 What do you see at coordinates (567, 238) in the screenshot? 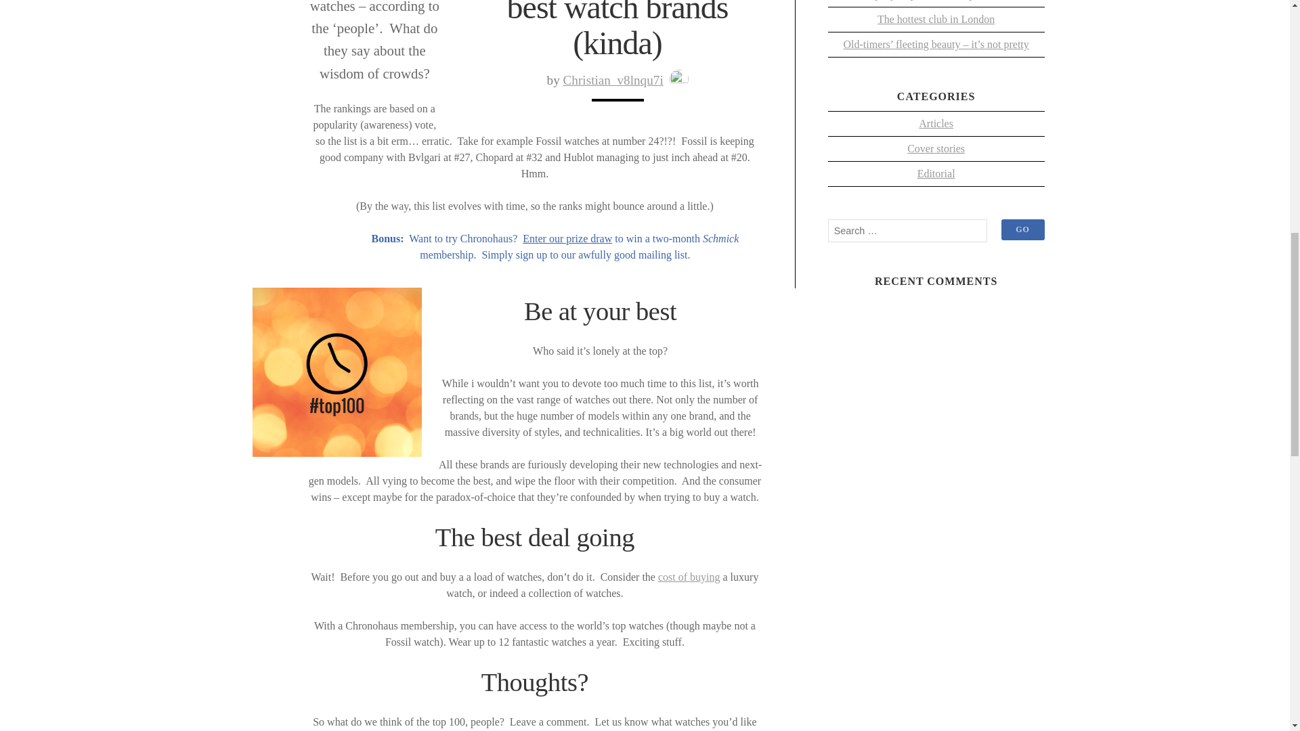
I see `Enter our prize draw` at bounding box center [567, 238].